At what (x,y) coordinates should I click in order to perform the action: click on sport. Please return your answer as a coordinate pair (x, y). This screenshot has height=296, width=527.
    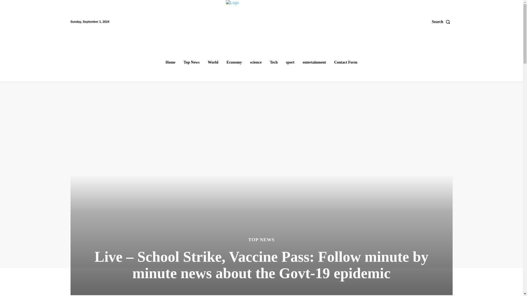
    Looking at the image, I should click on (290, 62).